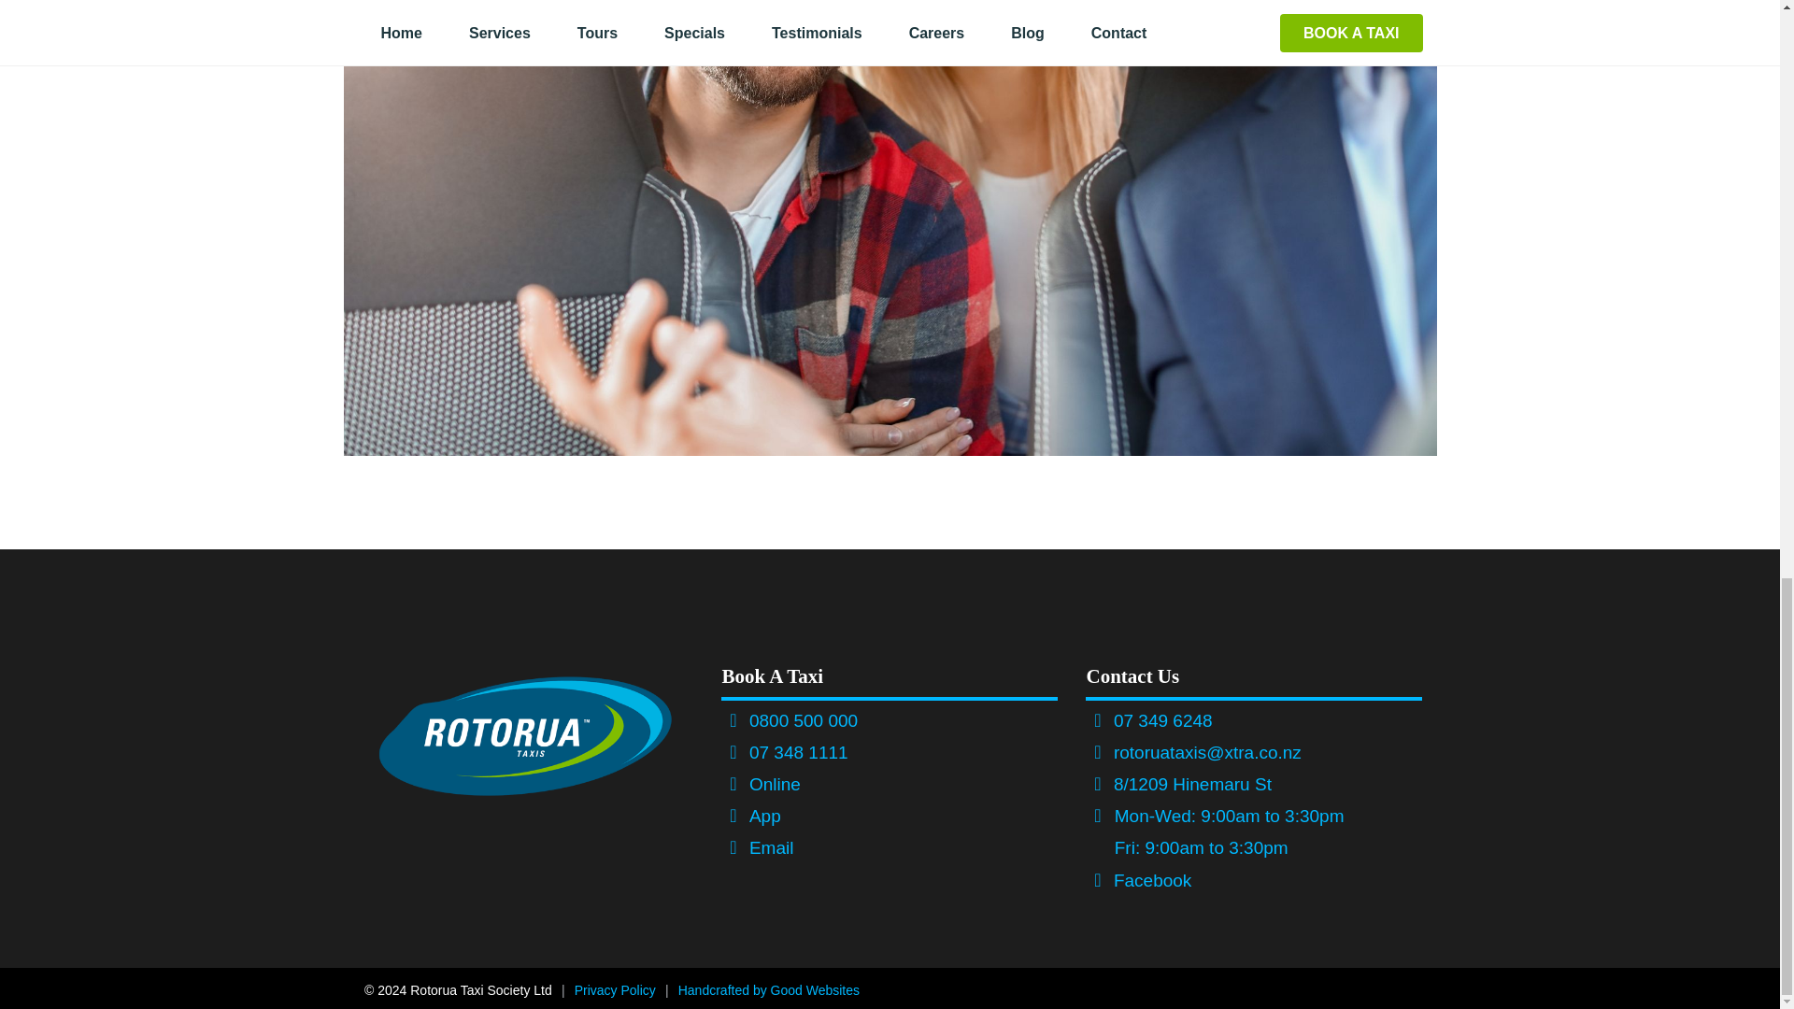  I want to click on Privacy Policy, so click(615, 990).